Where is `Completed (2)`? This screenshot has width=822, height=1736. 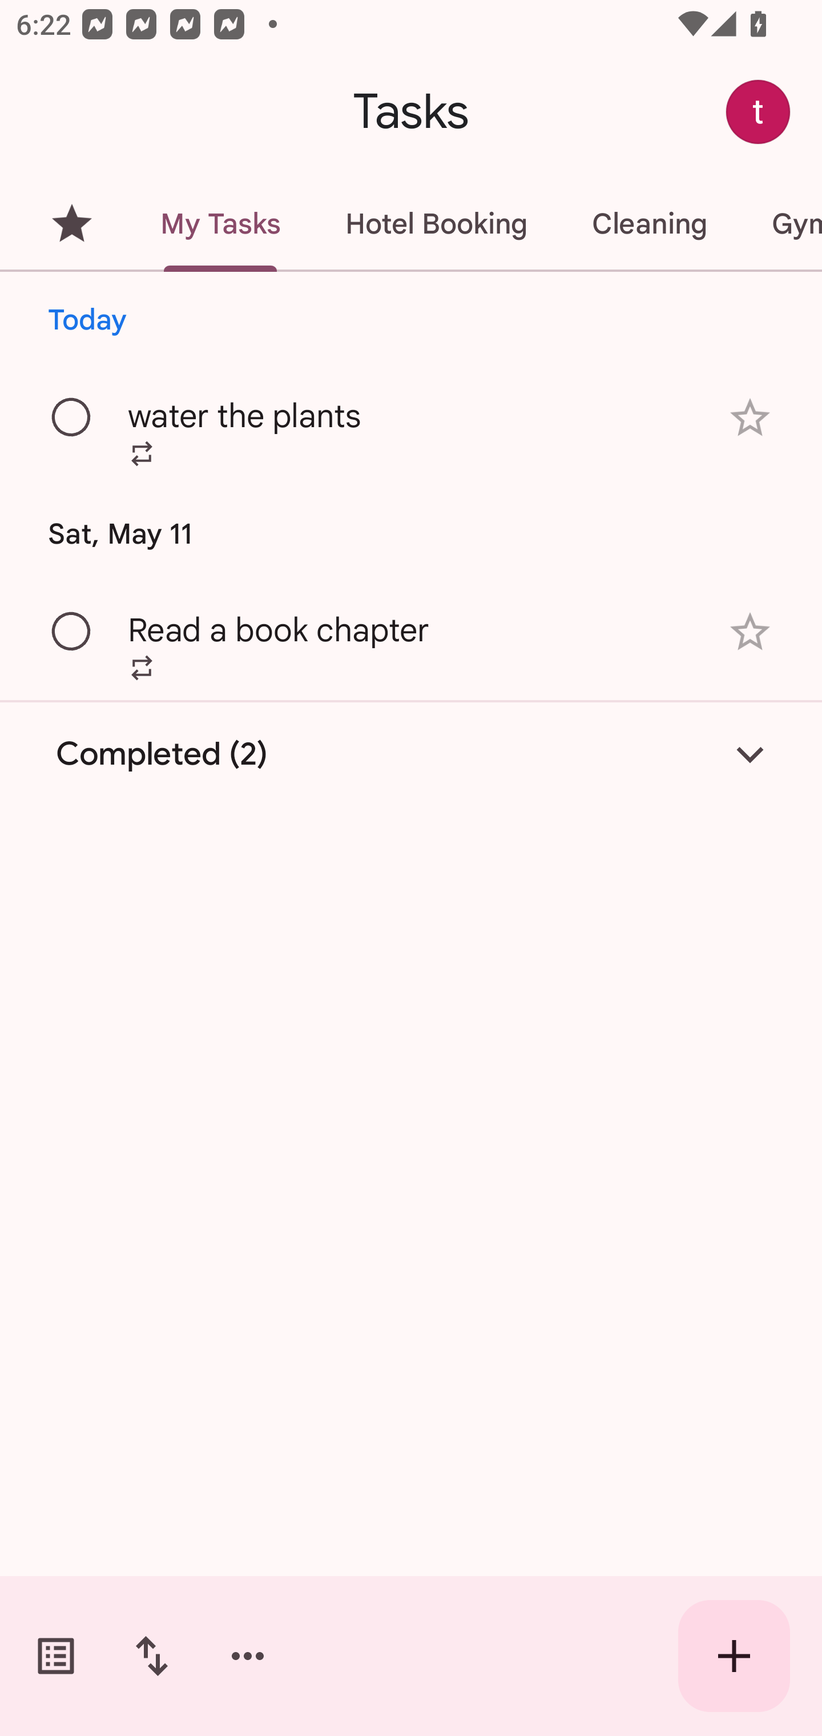
Completed (2) is located at coordinates (411, 754).